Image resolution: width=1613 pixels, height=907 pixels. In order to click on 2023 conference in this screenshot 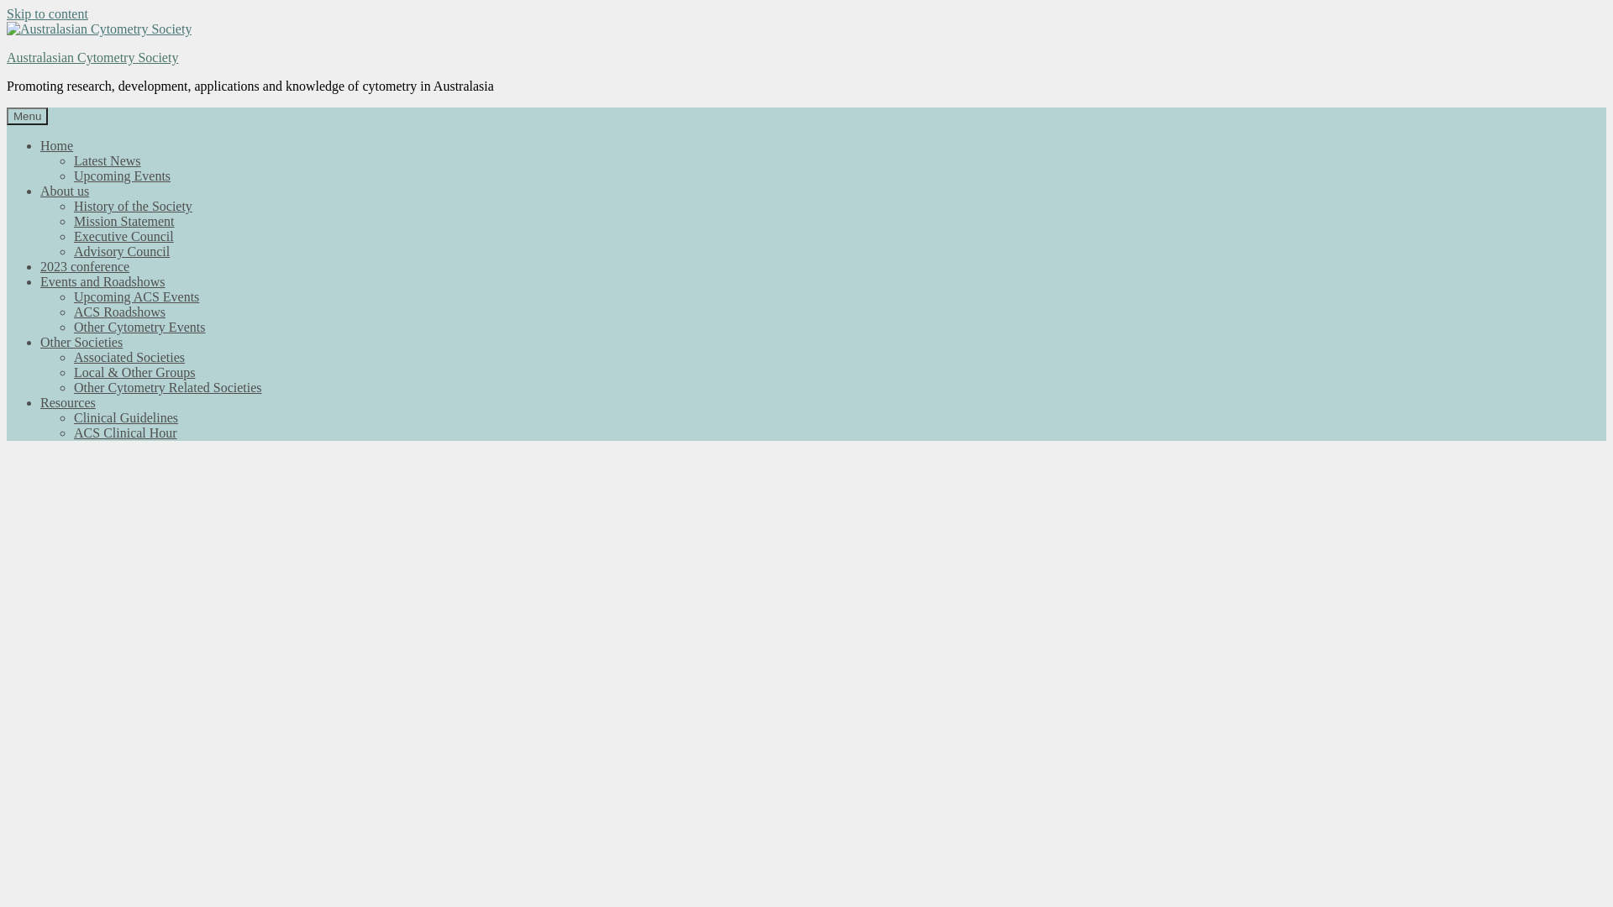, I will do `click(85, 267)`.